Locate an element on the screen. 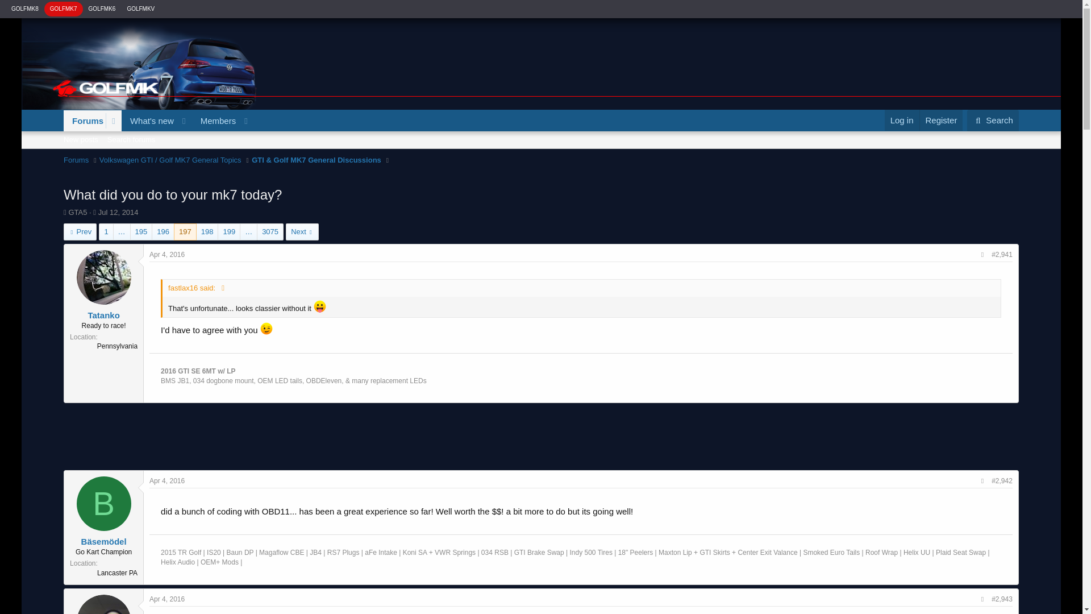  Forums is located at coordinates (84, 121).